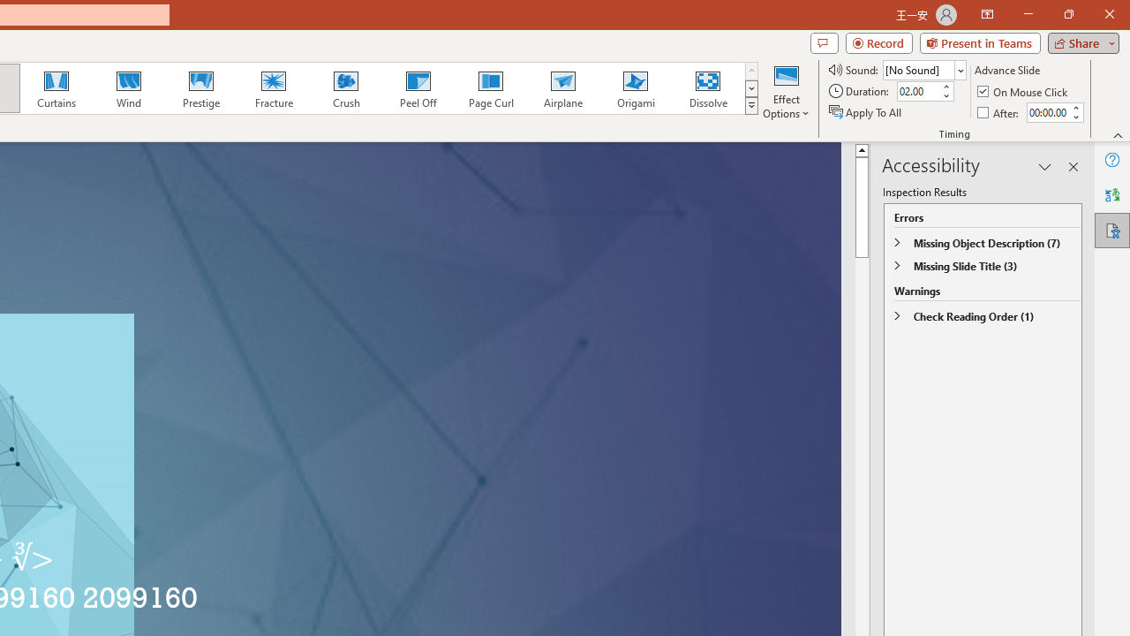  I want to click on Wind, so click(128, 88).